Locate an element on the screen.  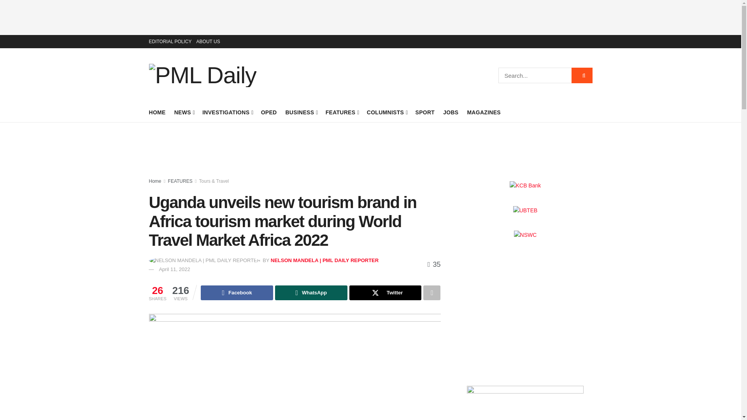
BUSINESS is located at coordinates (301, 112).